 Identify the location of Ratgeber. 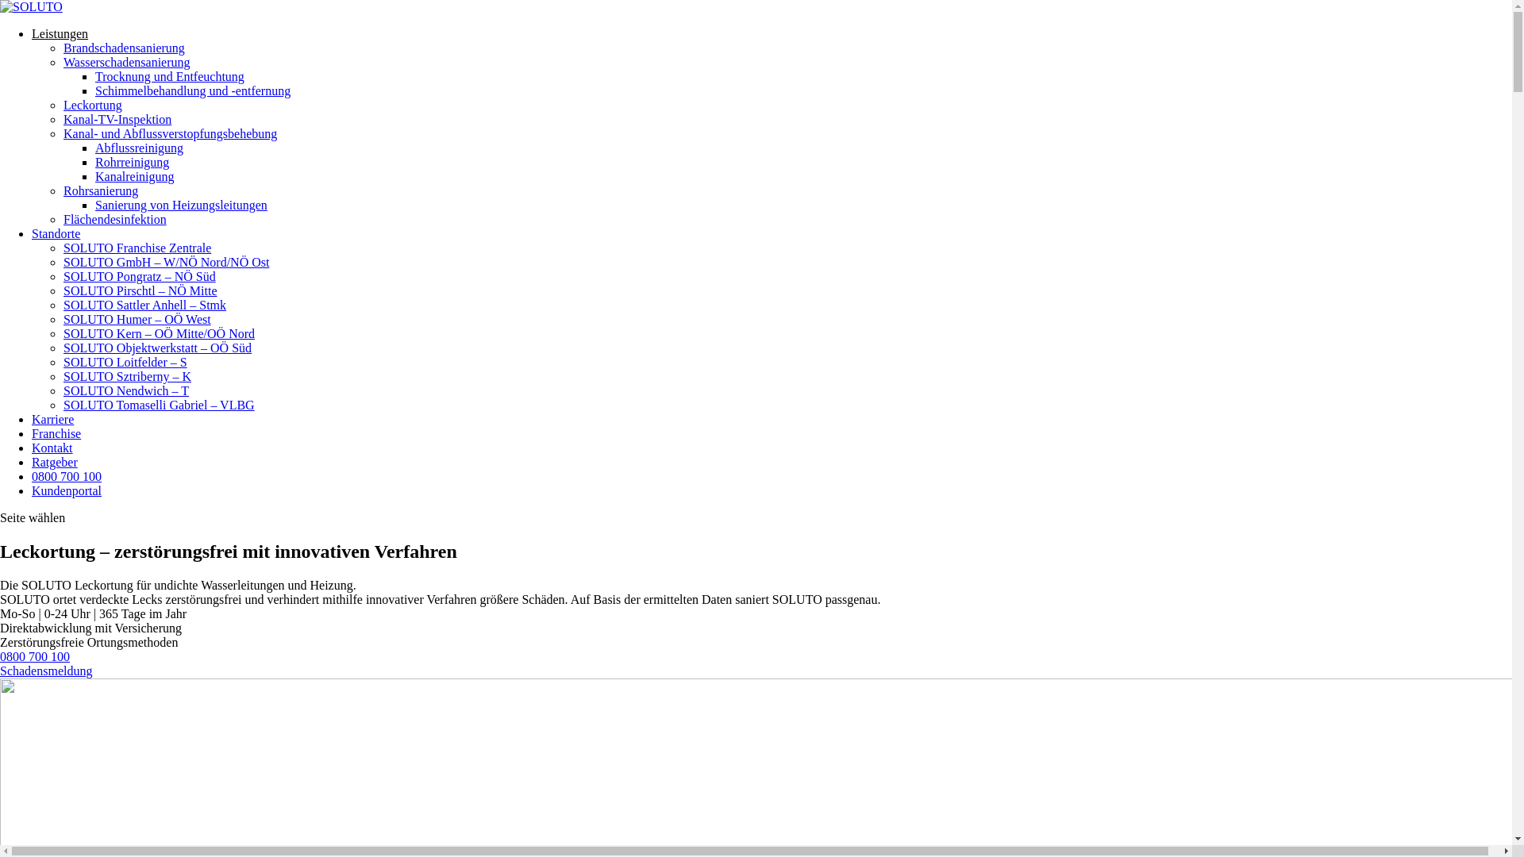
(55, 462).